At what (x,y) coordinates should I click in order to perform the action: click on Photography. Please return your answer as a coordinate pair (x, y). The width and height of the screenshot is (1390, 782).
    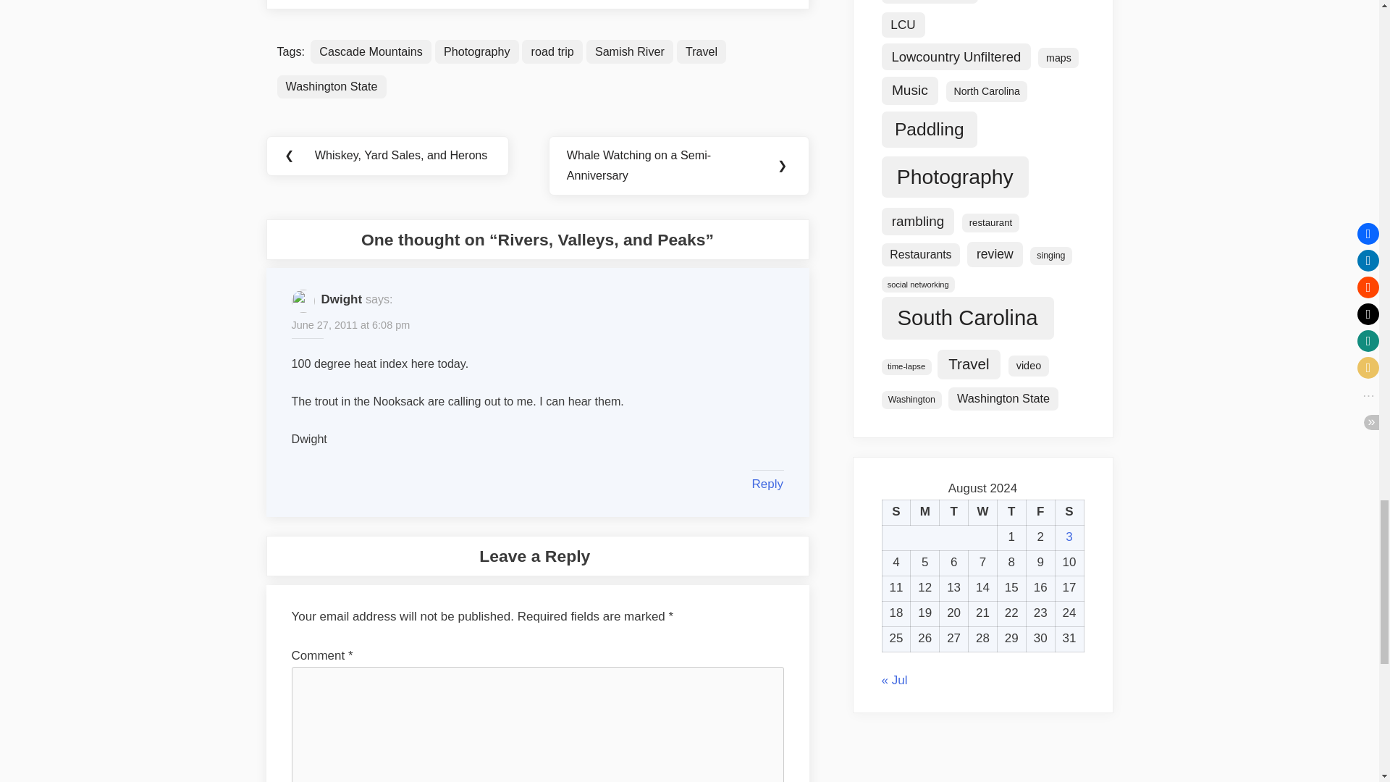
    Looking at the image, I should click on (476, 51).